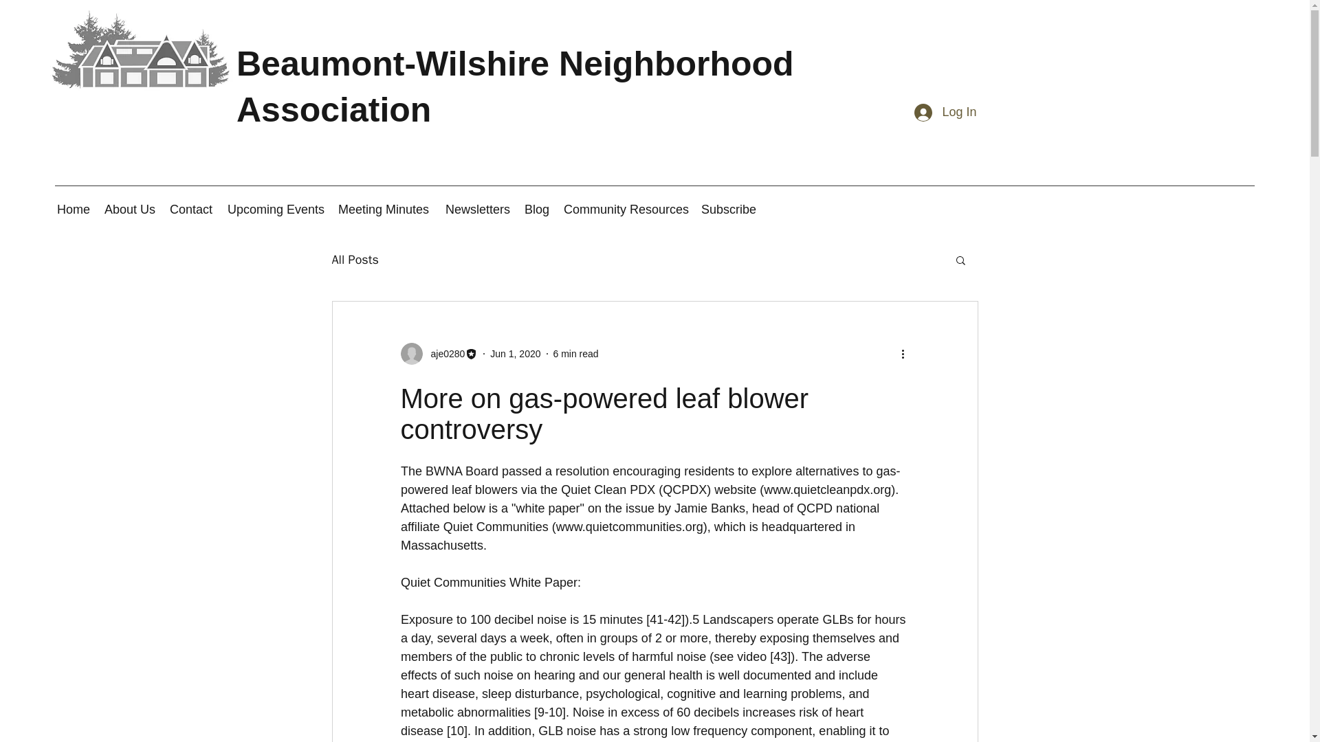 Image resolution: width=1320 pixels, height=742 pixels. Describe the element at coordinates (354, 260) in the screenshot. I see `All Posts` at that location.